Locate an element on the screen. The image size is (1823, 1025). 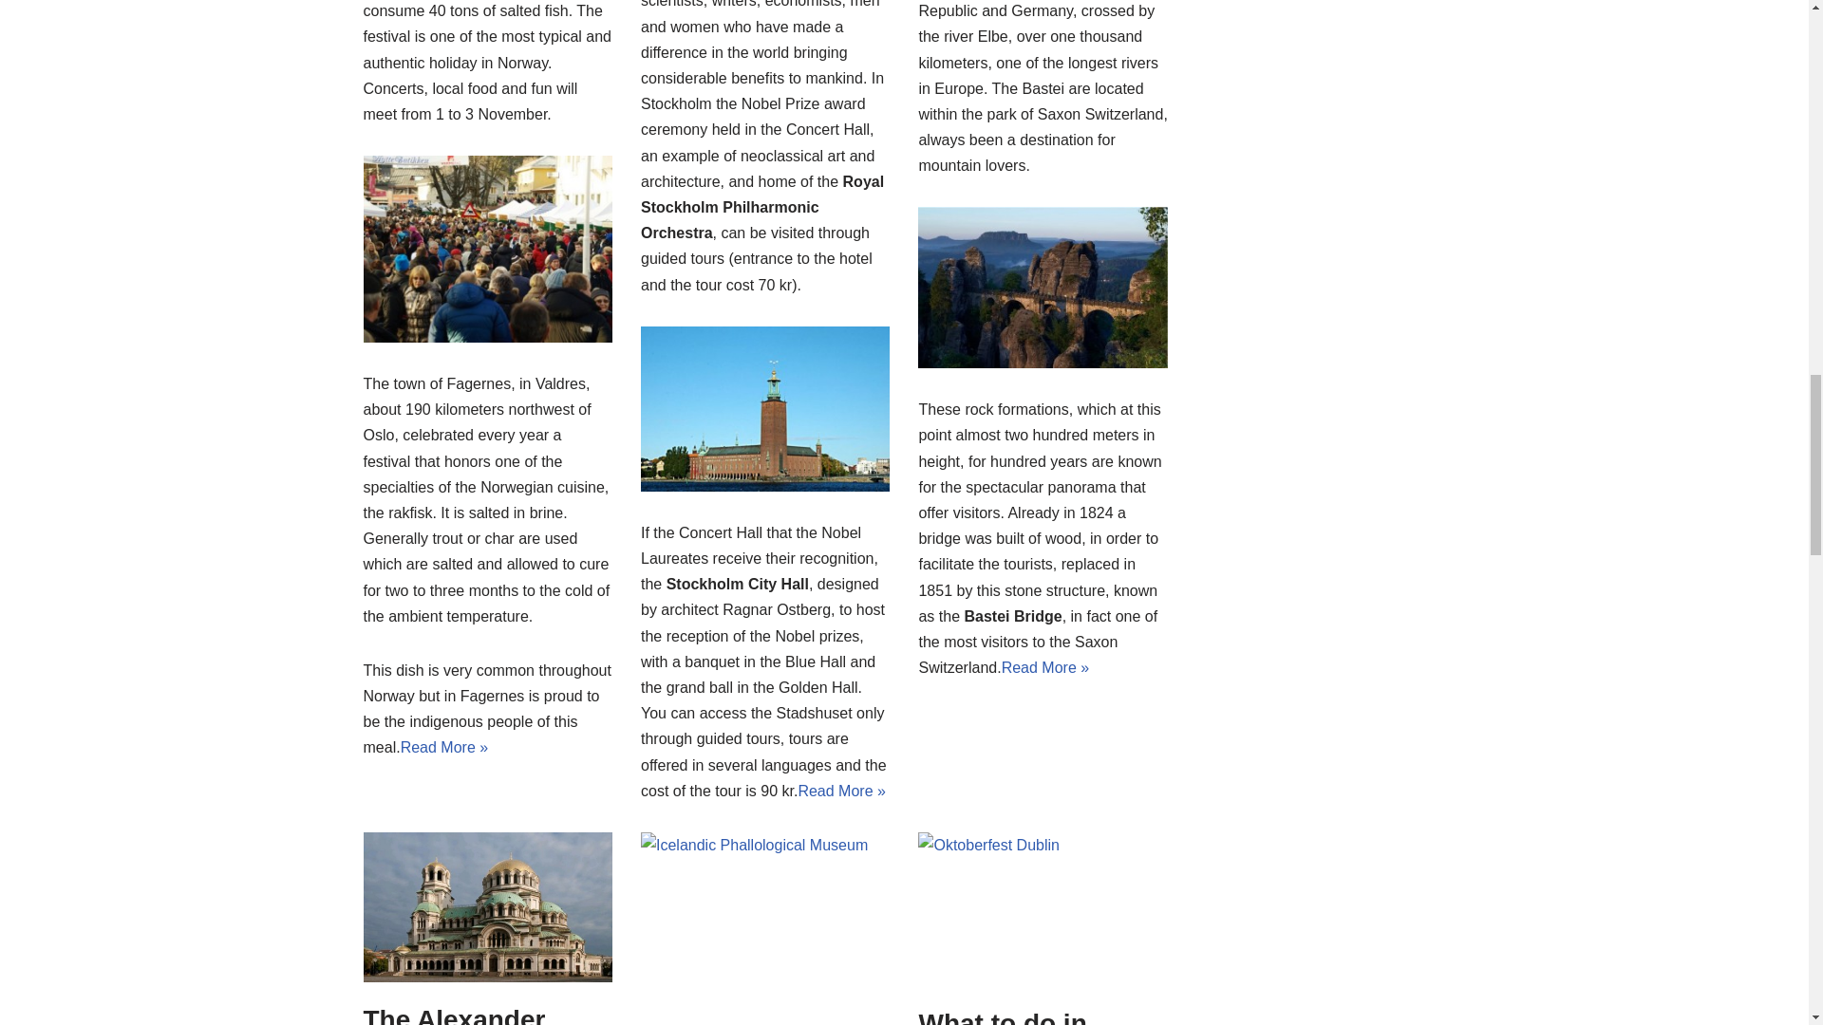
Stockholm City Hall is located at coordinates (765, 409).